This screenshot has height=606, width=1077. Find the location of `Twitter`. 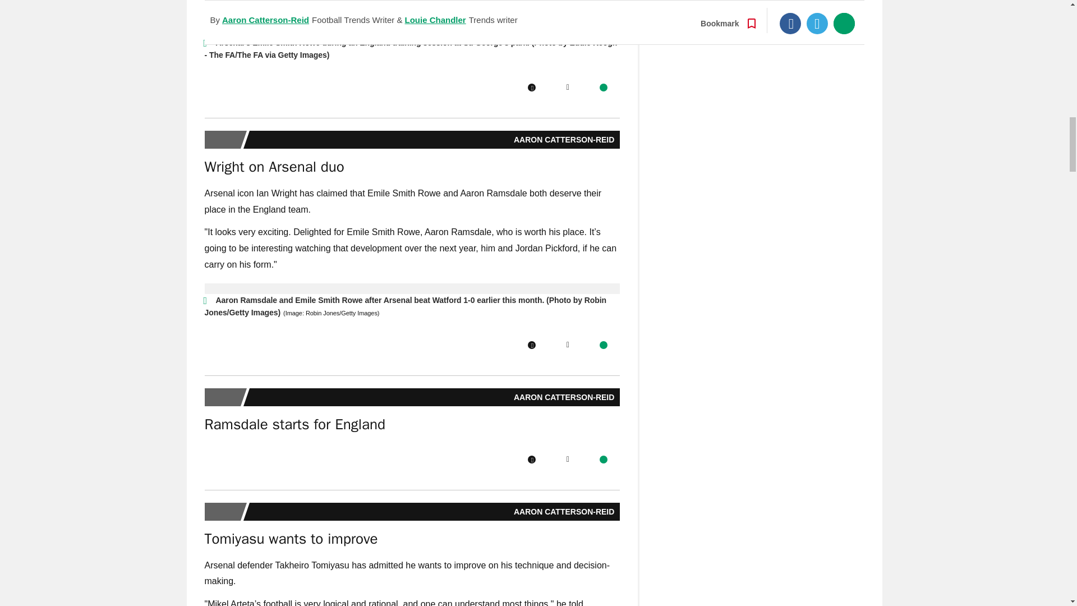

Twitter is located at coordinates (568, 460).